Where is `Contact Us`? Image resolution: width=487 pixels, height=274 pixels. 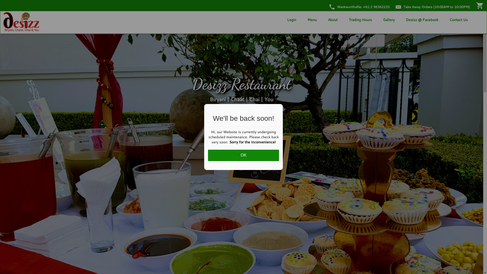 Contact Us is located at coordinates (459, 20).